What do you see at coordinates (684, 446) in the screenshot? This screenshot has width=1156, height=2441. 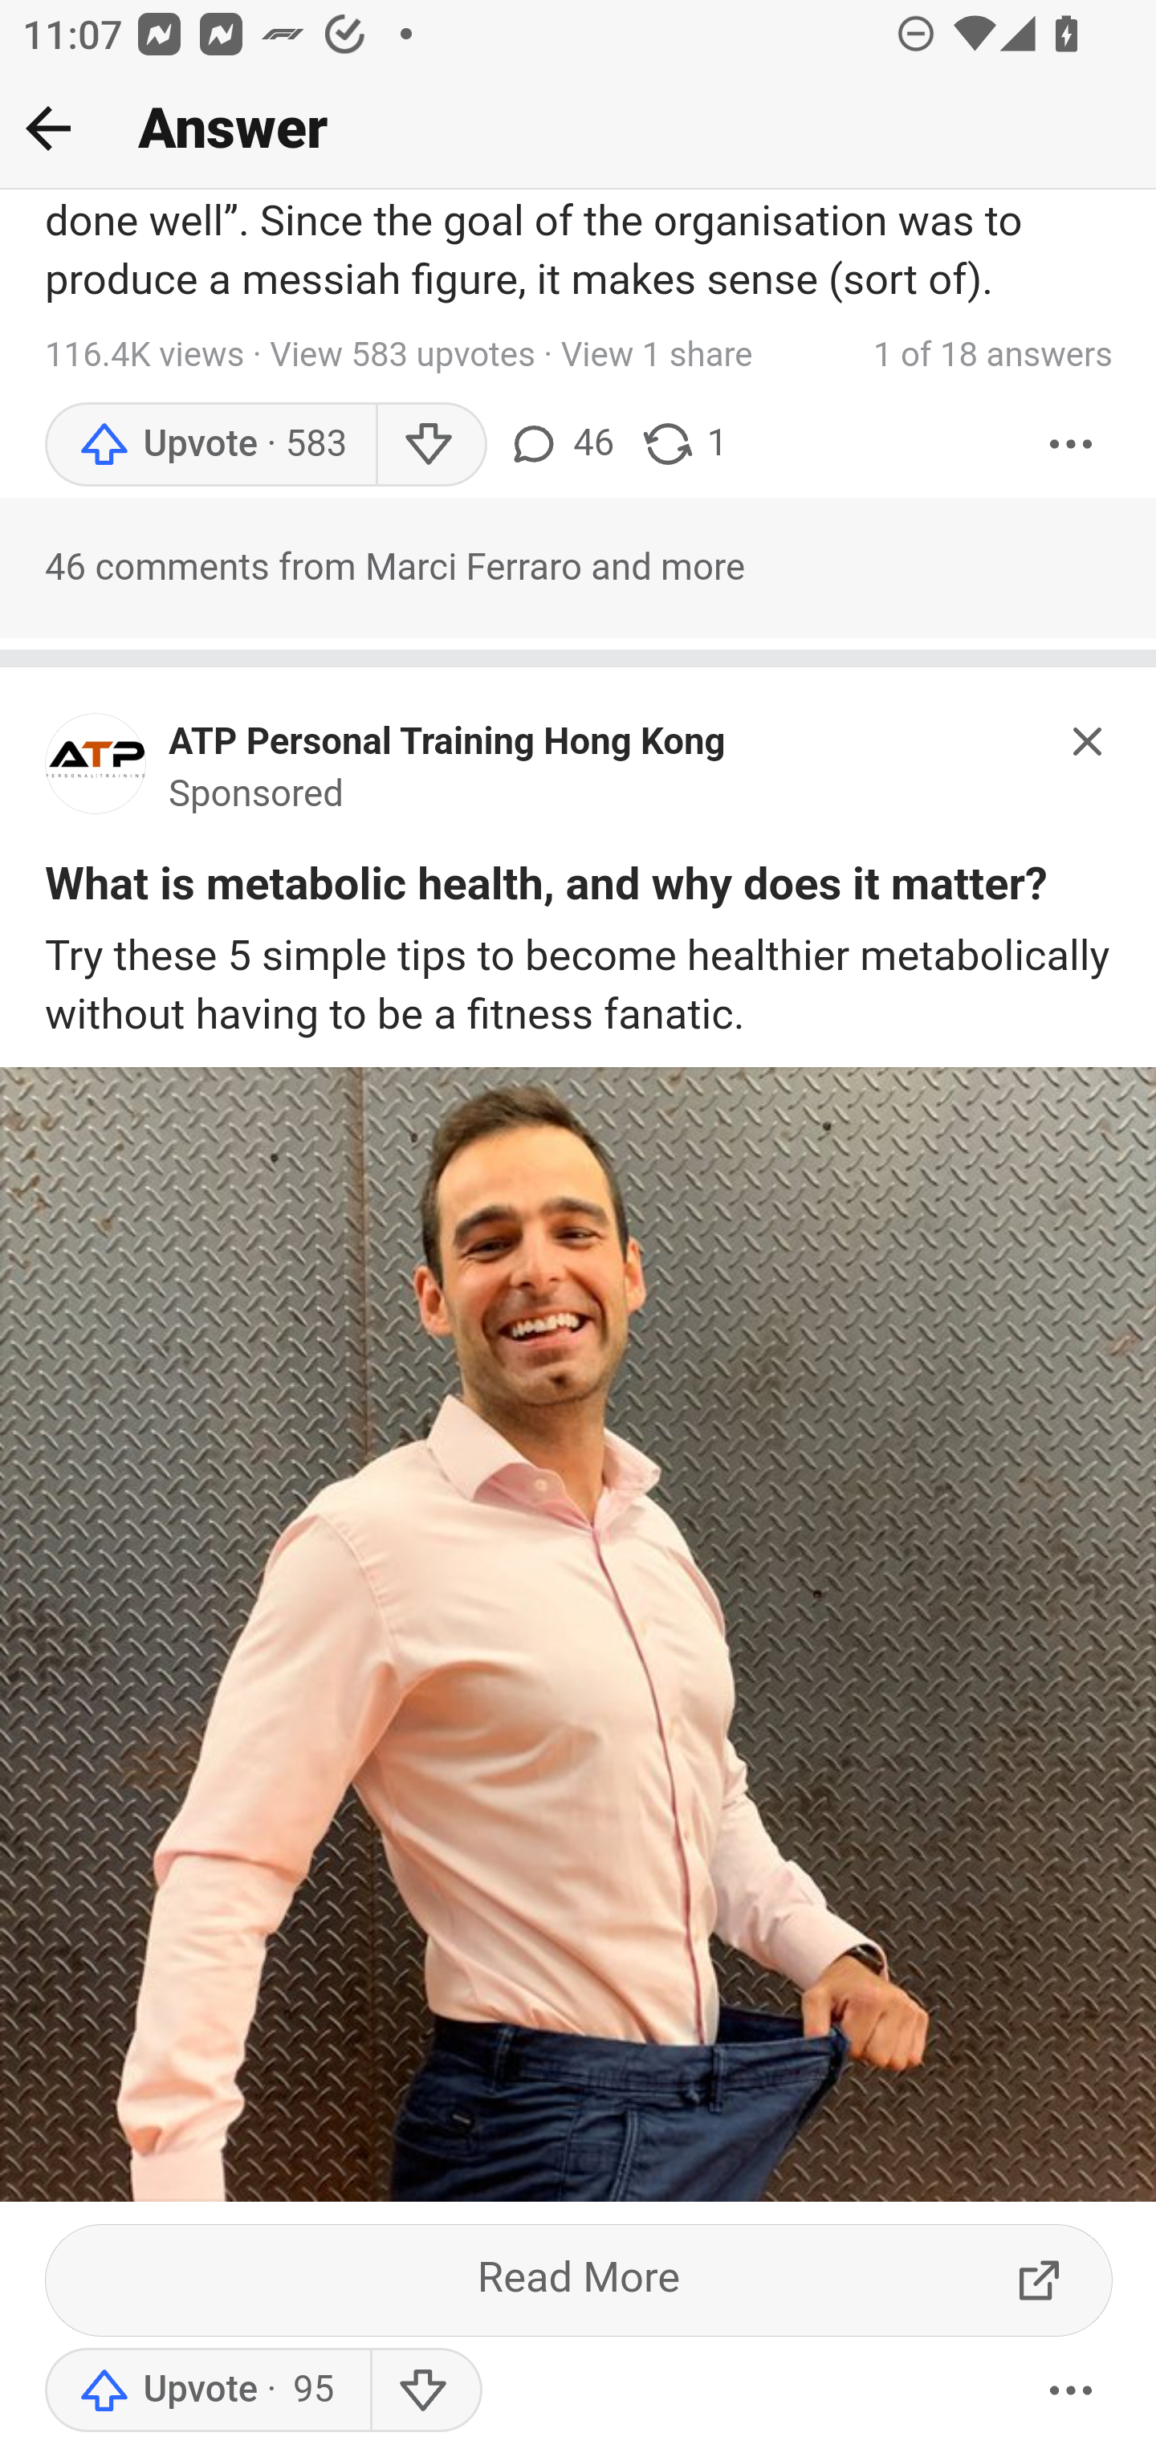 I see `1 share` at bounding box center [684, 446].